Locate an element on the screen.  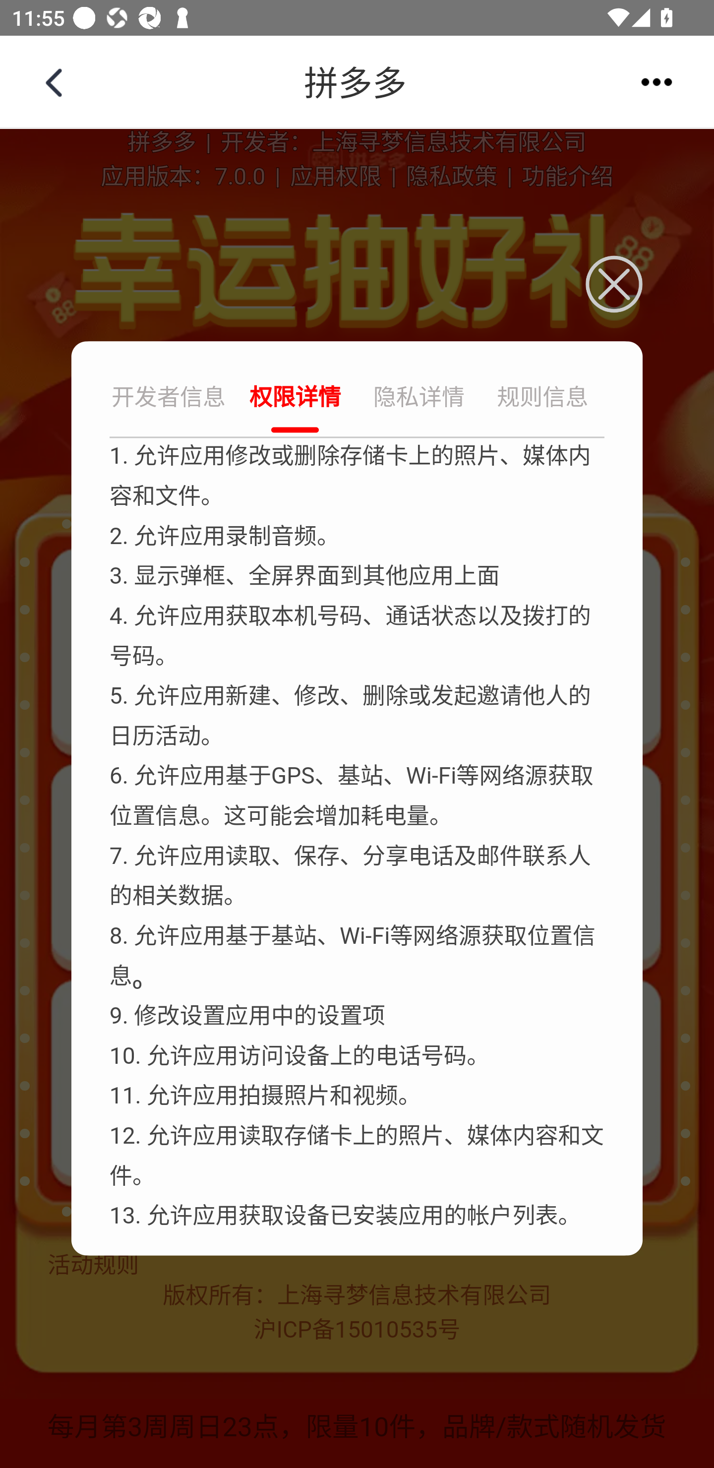
开发者信息  is located at coordinates (171, 399).